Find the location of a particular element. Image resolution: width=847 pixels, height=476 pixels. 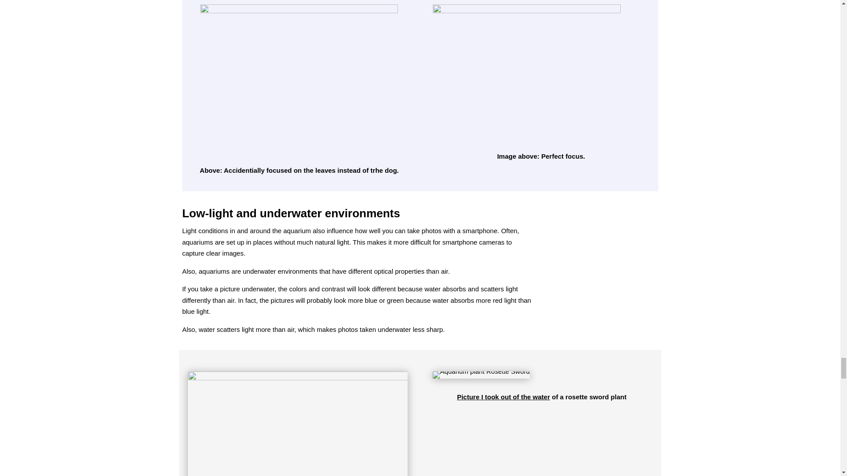

focus 2-min is located at coordinates (299, 78).